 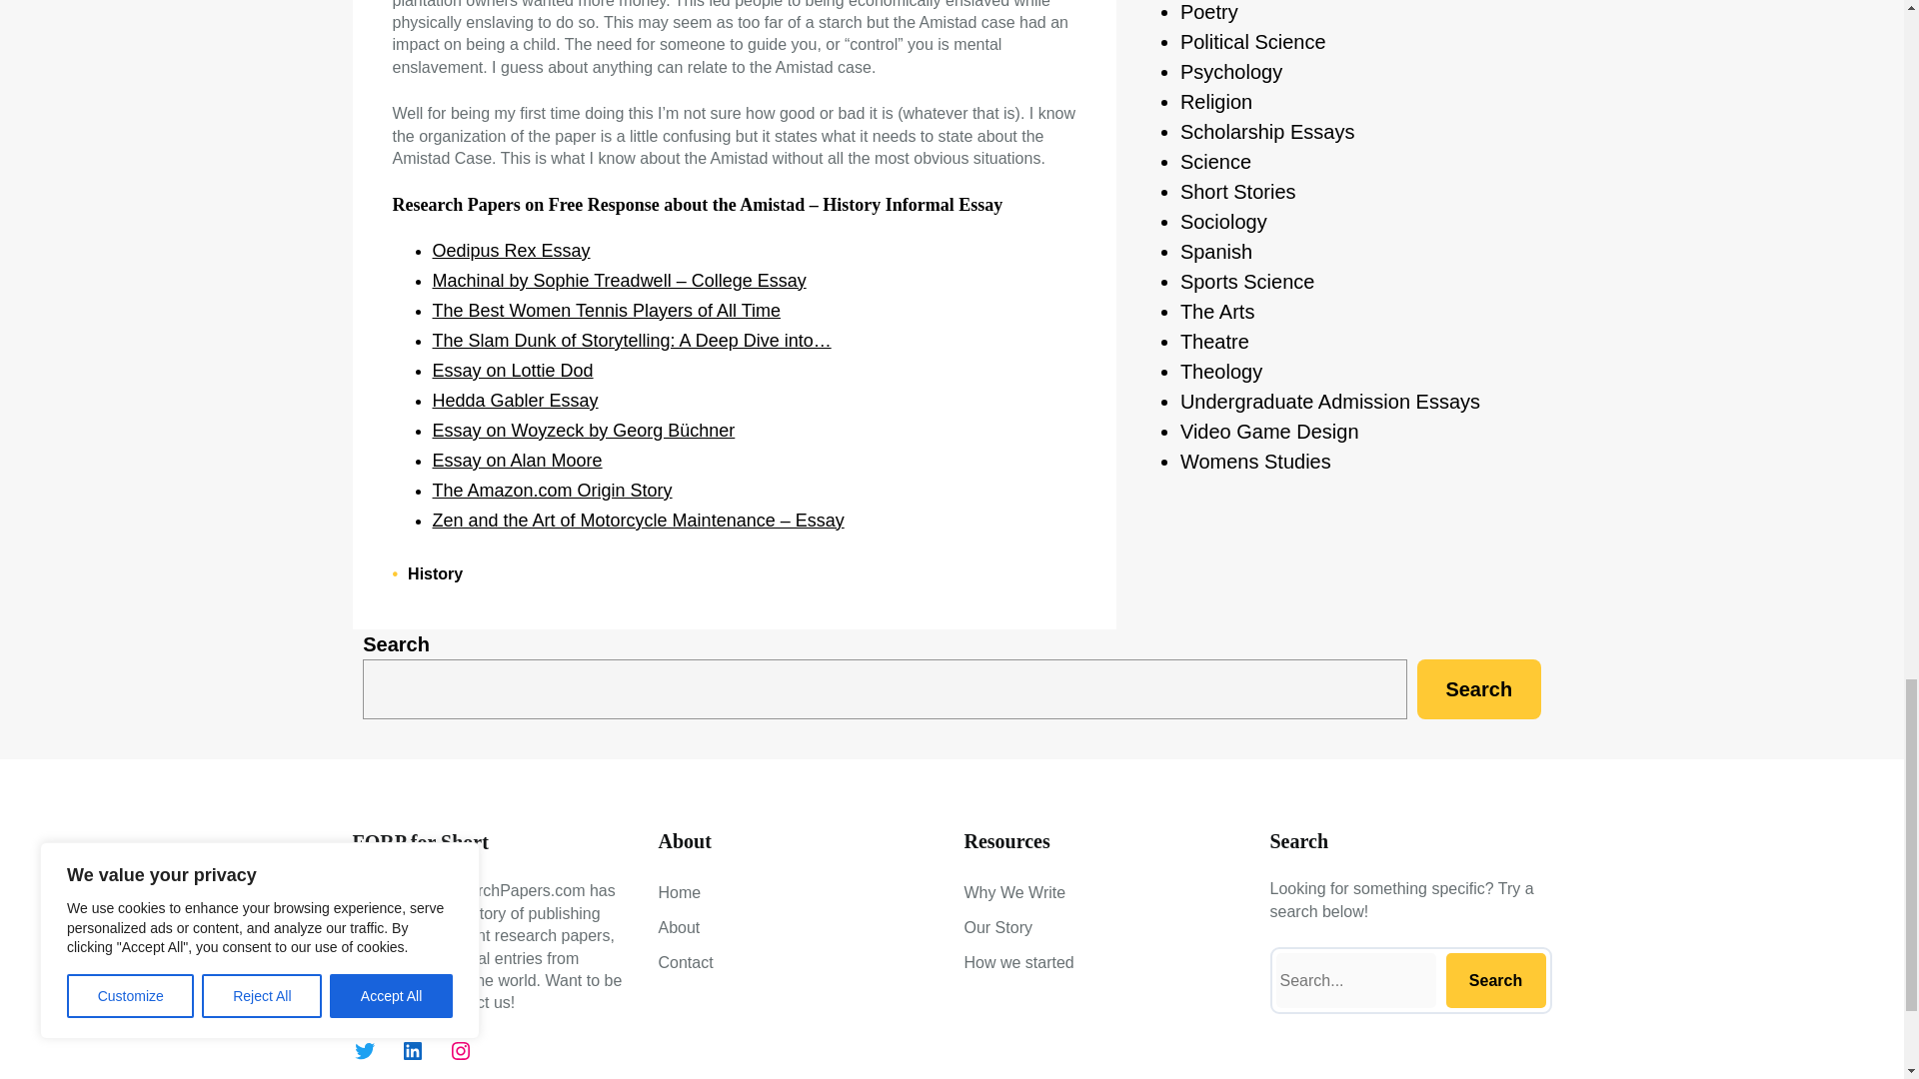 I want to click on History, so click(x=434, y=573).